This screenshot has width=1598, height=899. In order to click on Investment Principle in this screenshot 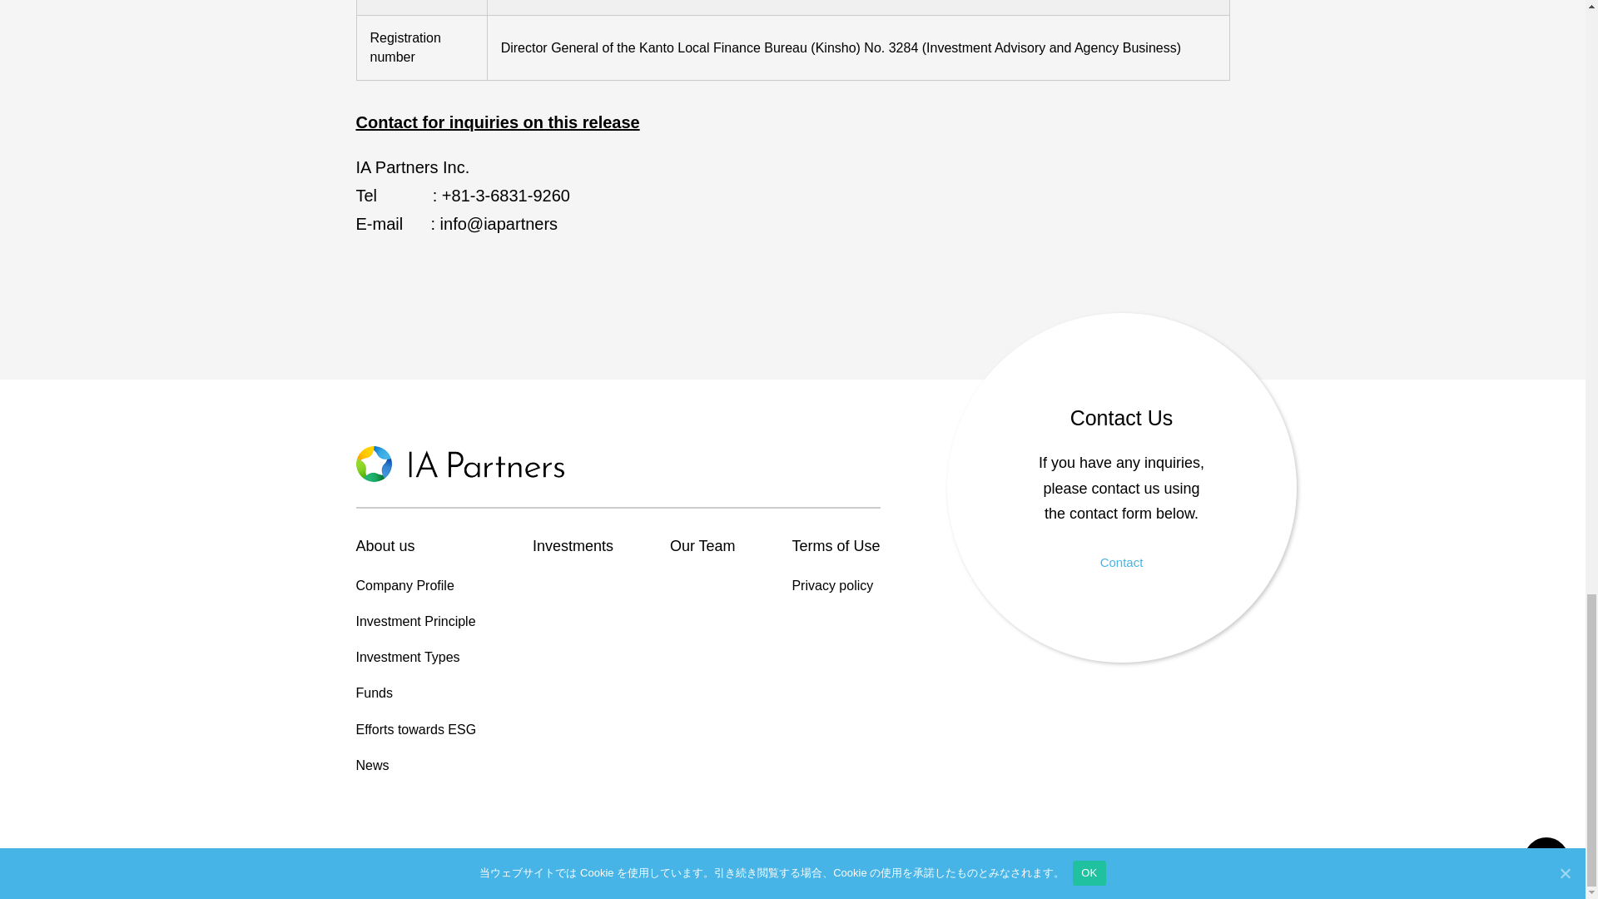, I will do `click(416, 621)`.